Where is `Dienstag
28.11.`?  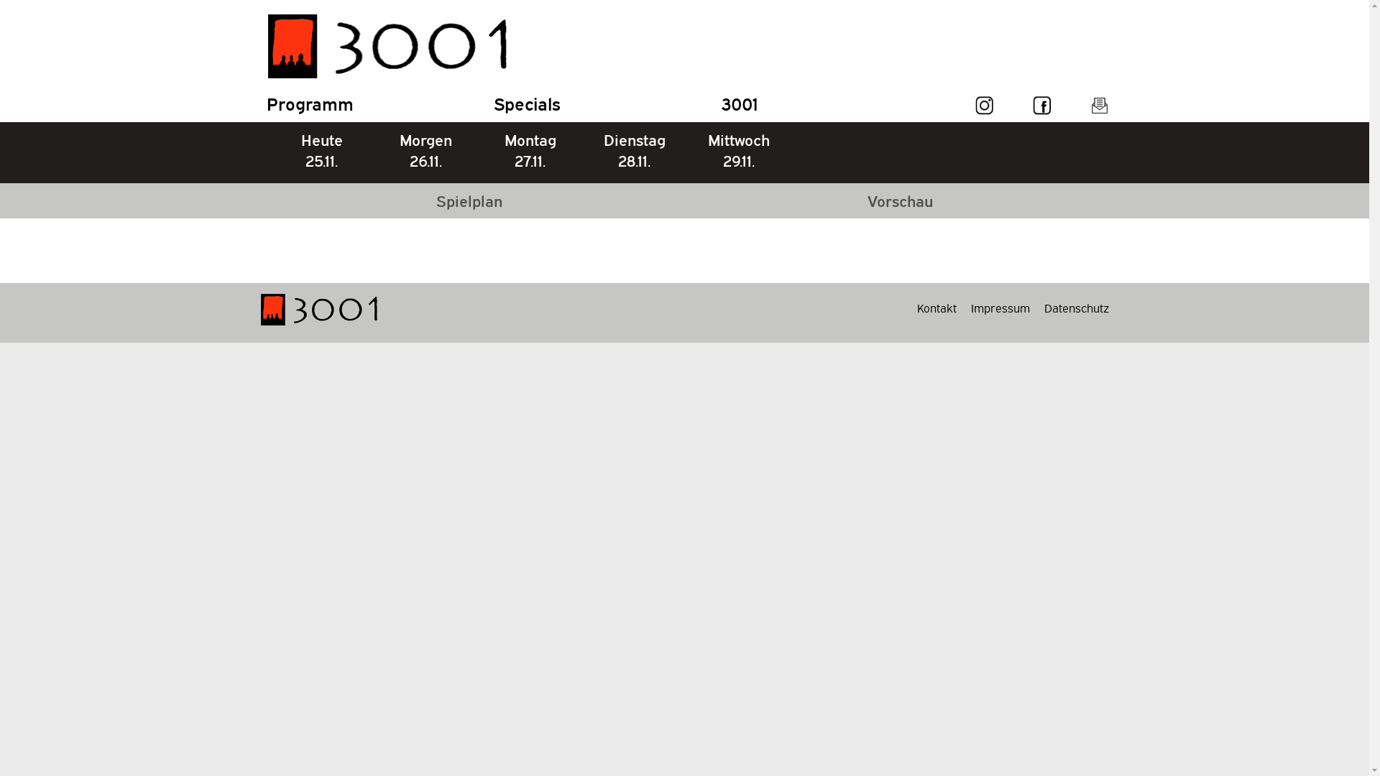 Dienstag
28.11. is located at coordinates (635, 152).